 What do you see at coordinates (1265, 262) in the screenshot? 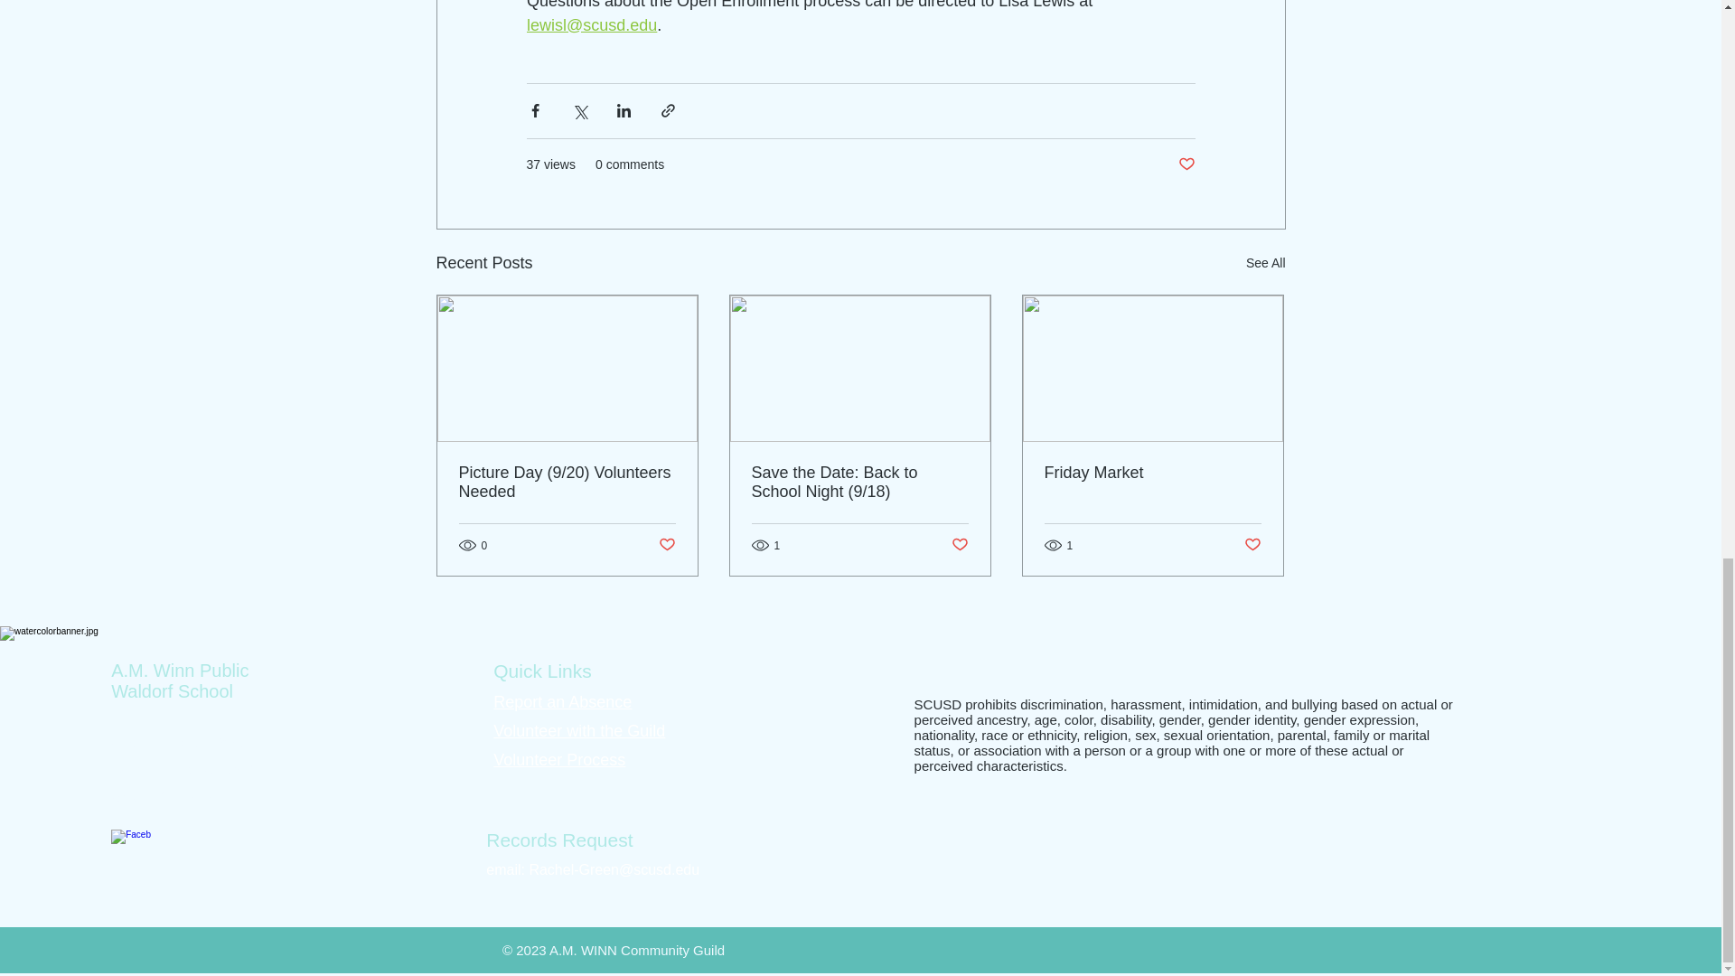
I see `See All` at bounding box center [1265, 262].